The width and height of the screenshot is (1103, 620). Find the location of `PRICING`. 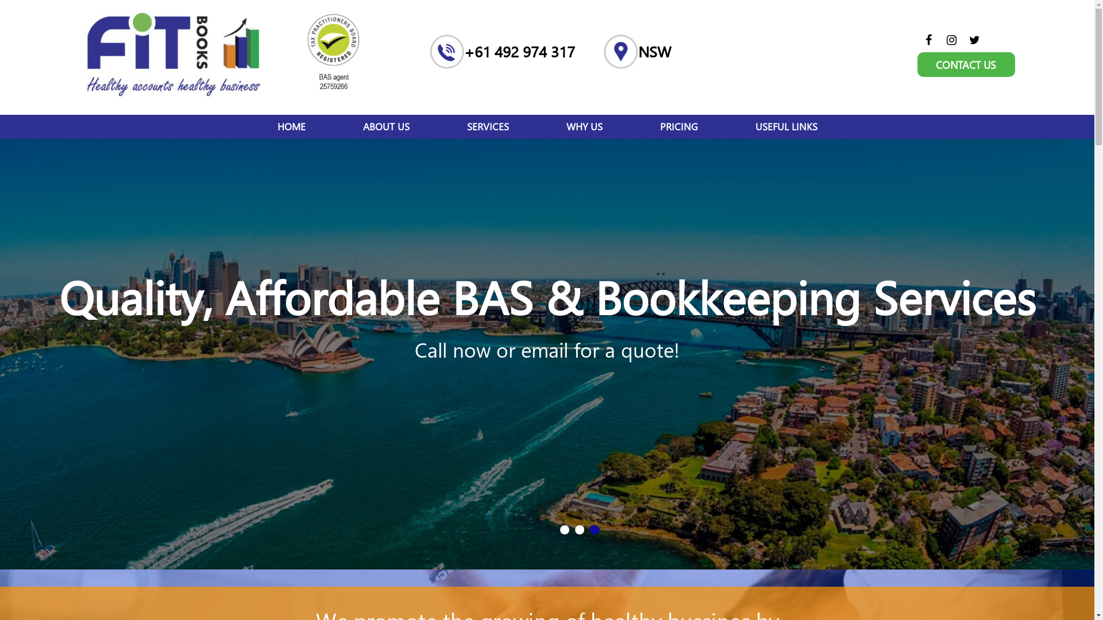

PRICING is located at coordinates (678, 127).